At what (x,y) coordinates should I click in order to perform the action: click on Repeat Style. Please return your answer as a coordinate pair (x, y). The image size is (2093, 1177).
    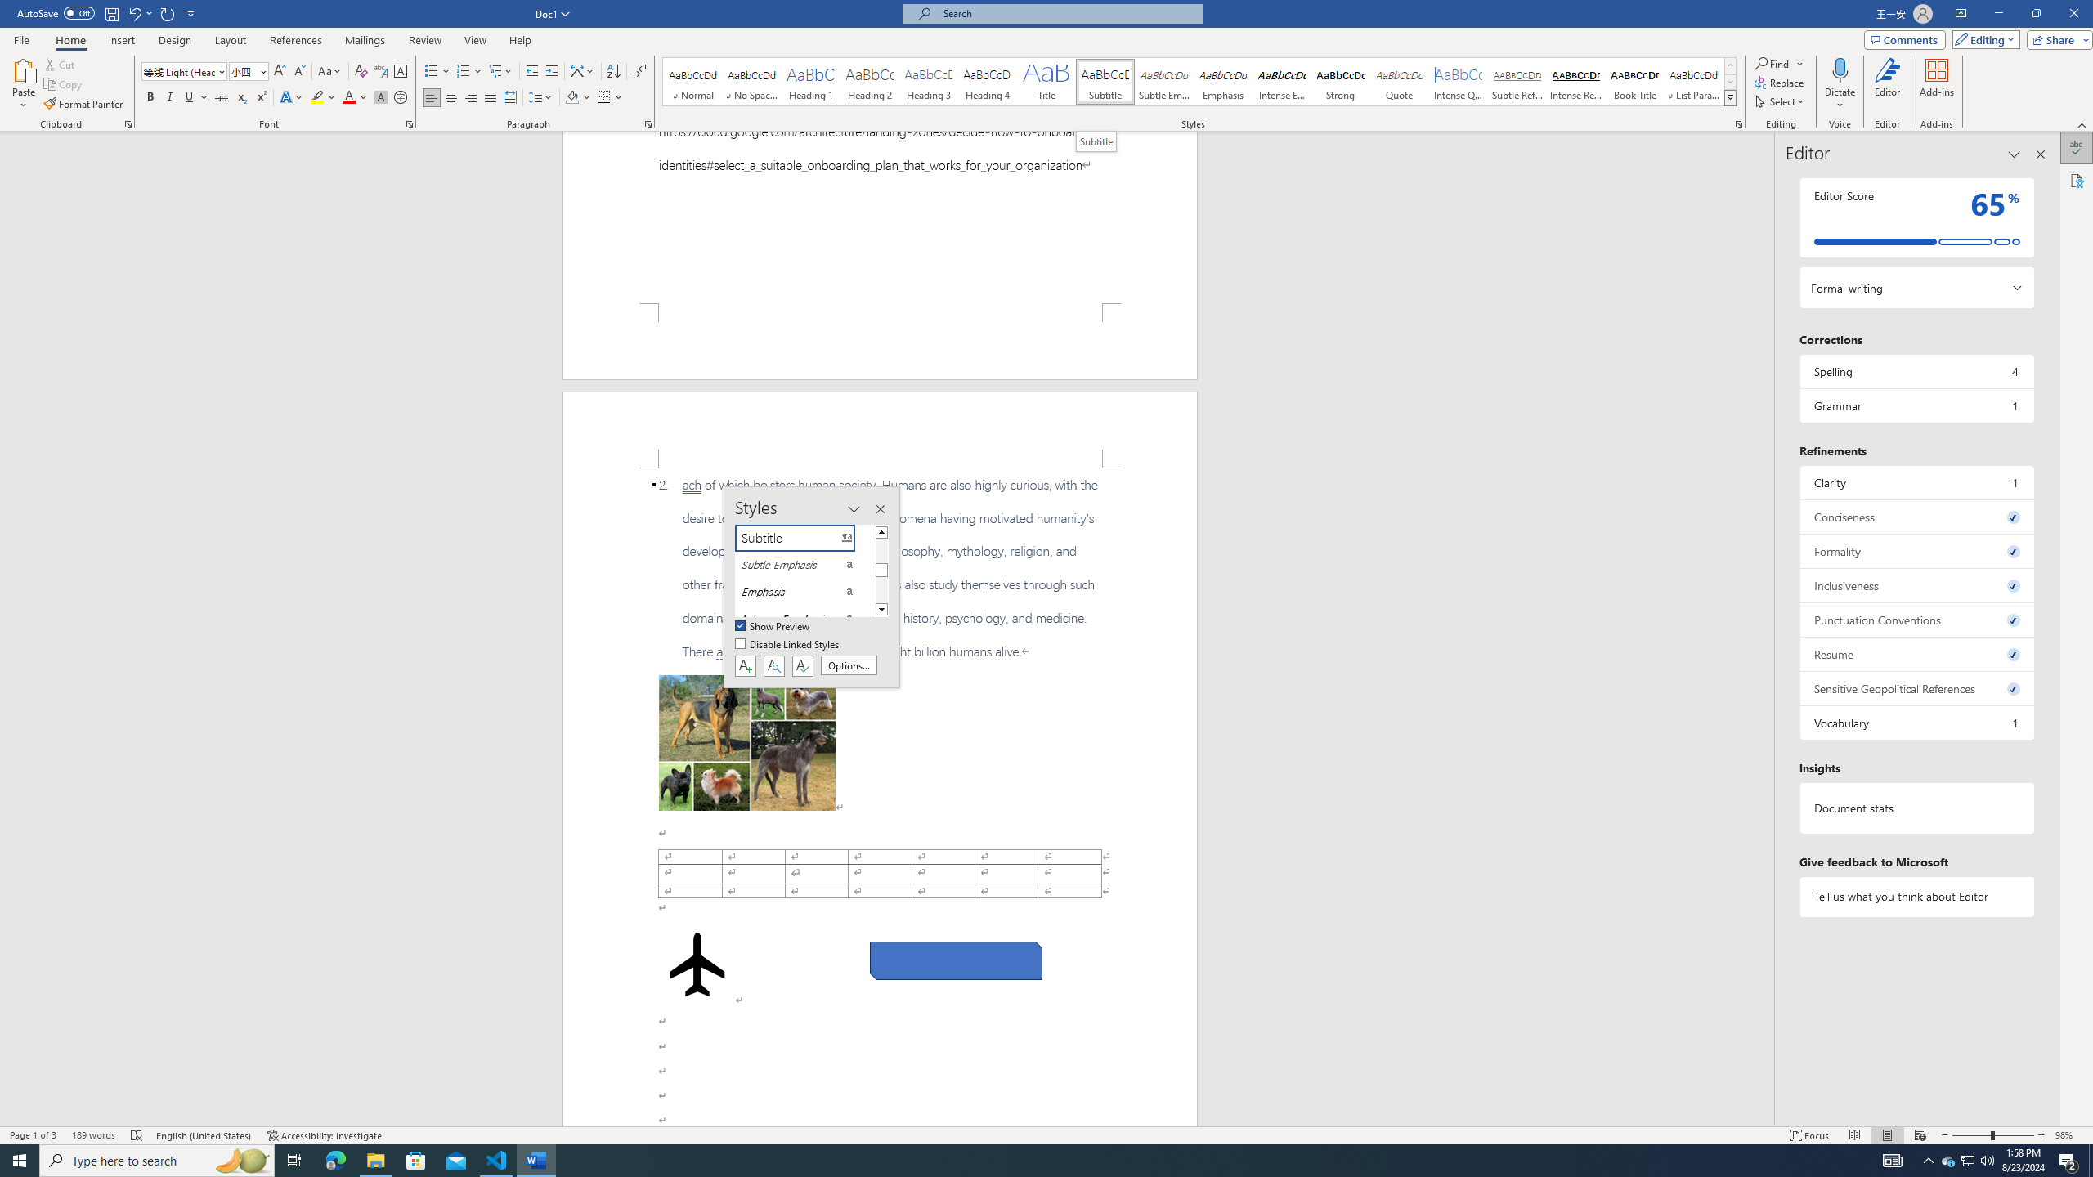
    Looking at the image, I should click on (168, 13).